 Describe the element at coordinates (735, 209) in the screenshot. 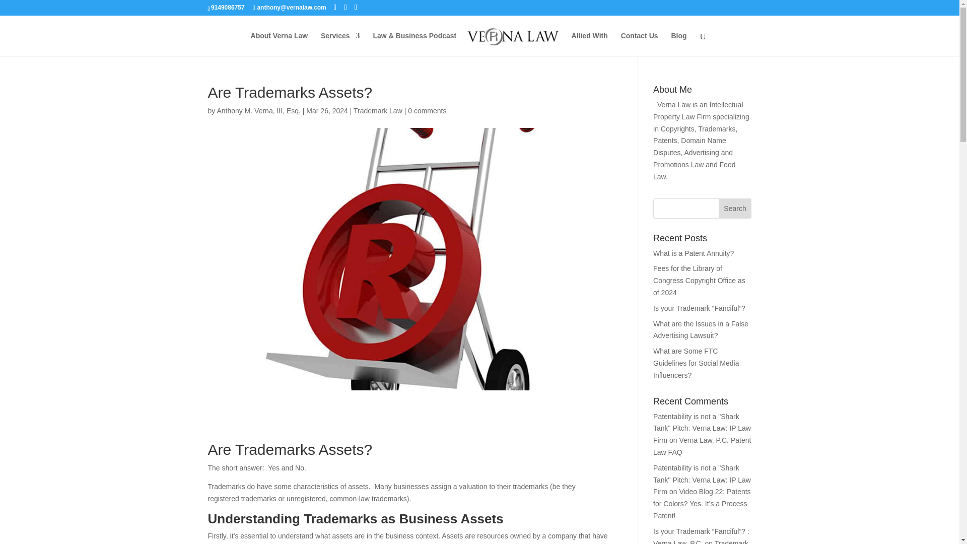

I see `Search` at that location.